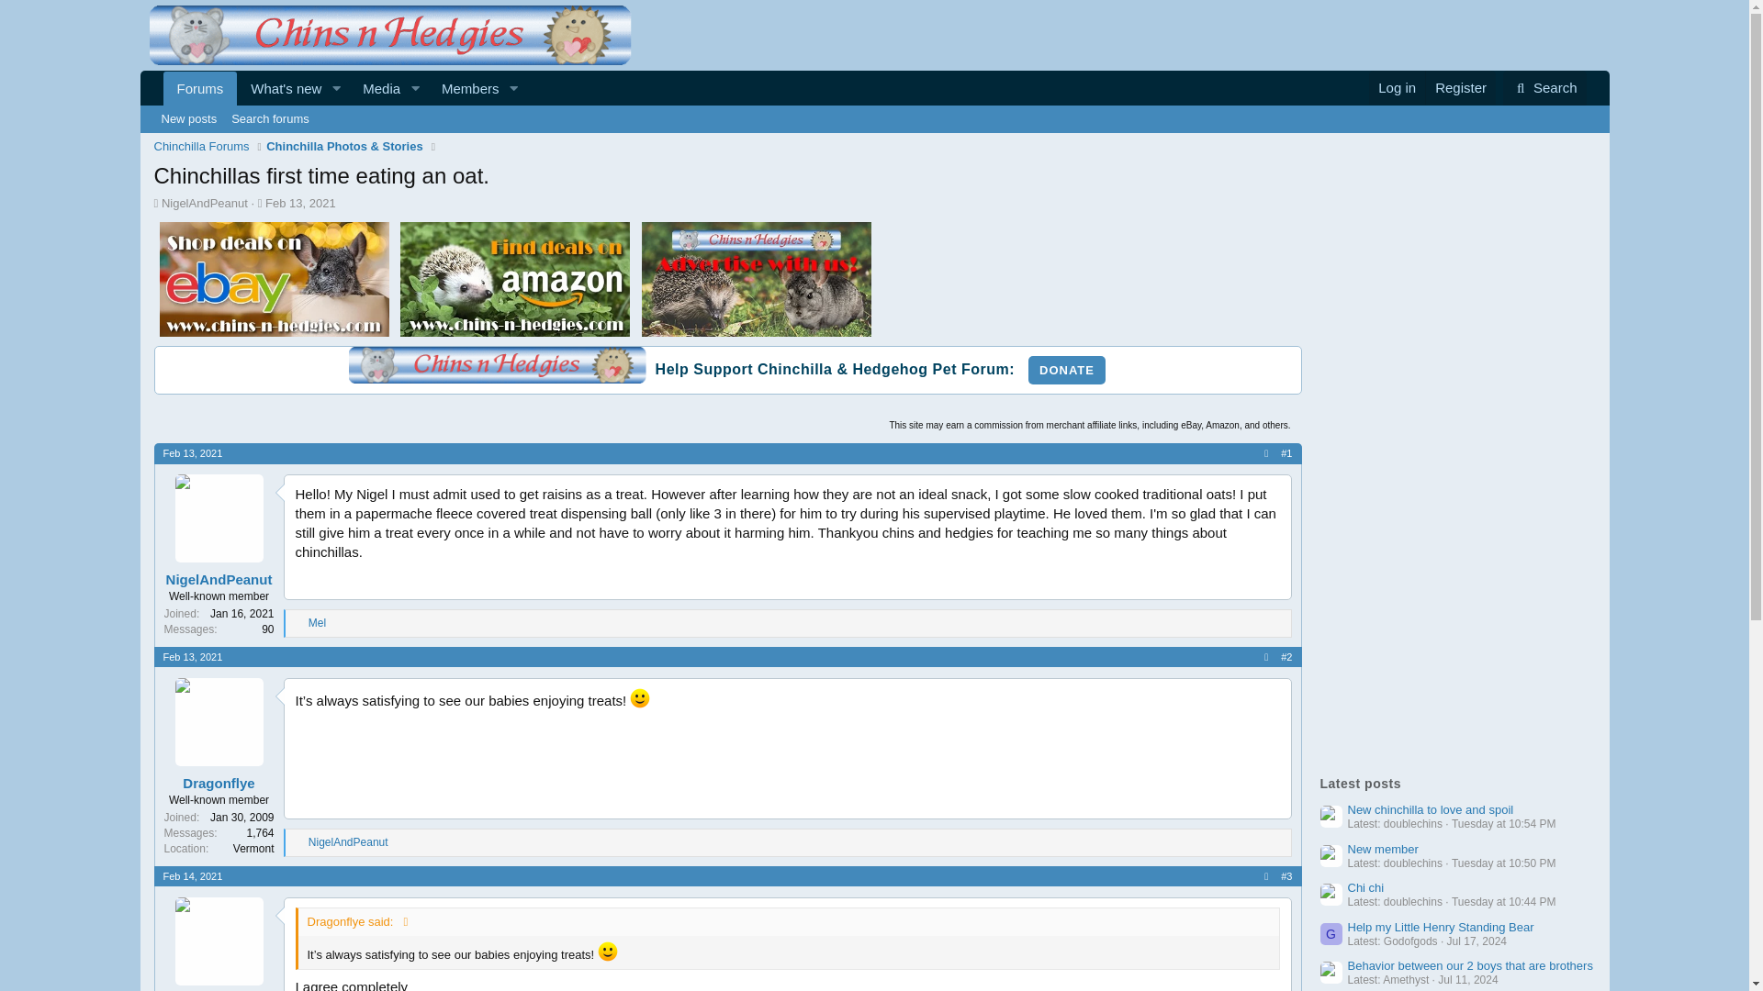 The width and height of the screenshot is (1763, 991). What do you see at coordinates (345, 88) in the screenshot?
I see `New posts` at bounding box center [345, 88].